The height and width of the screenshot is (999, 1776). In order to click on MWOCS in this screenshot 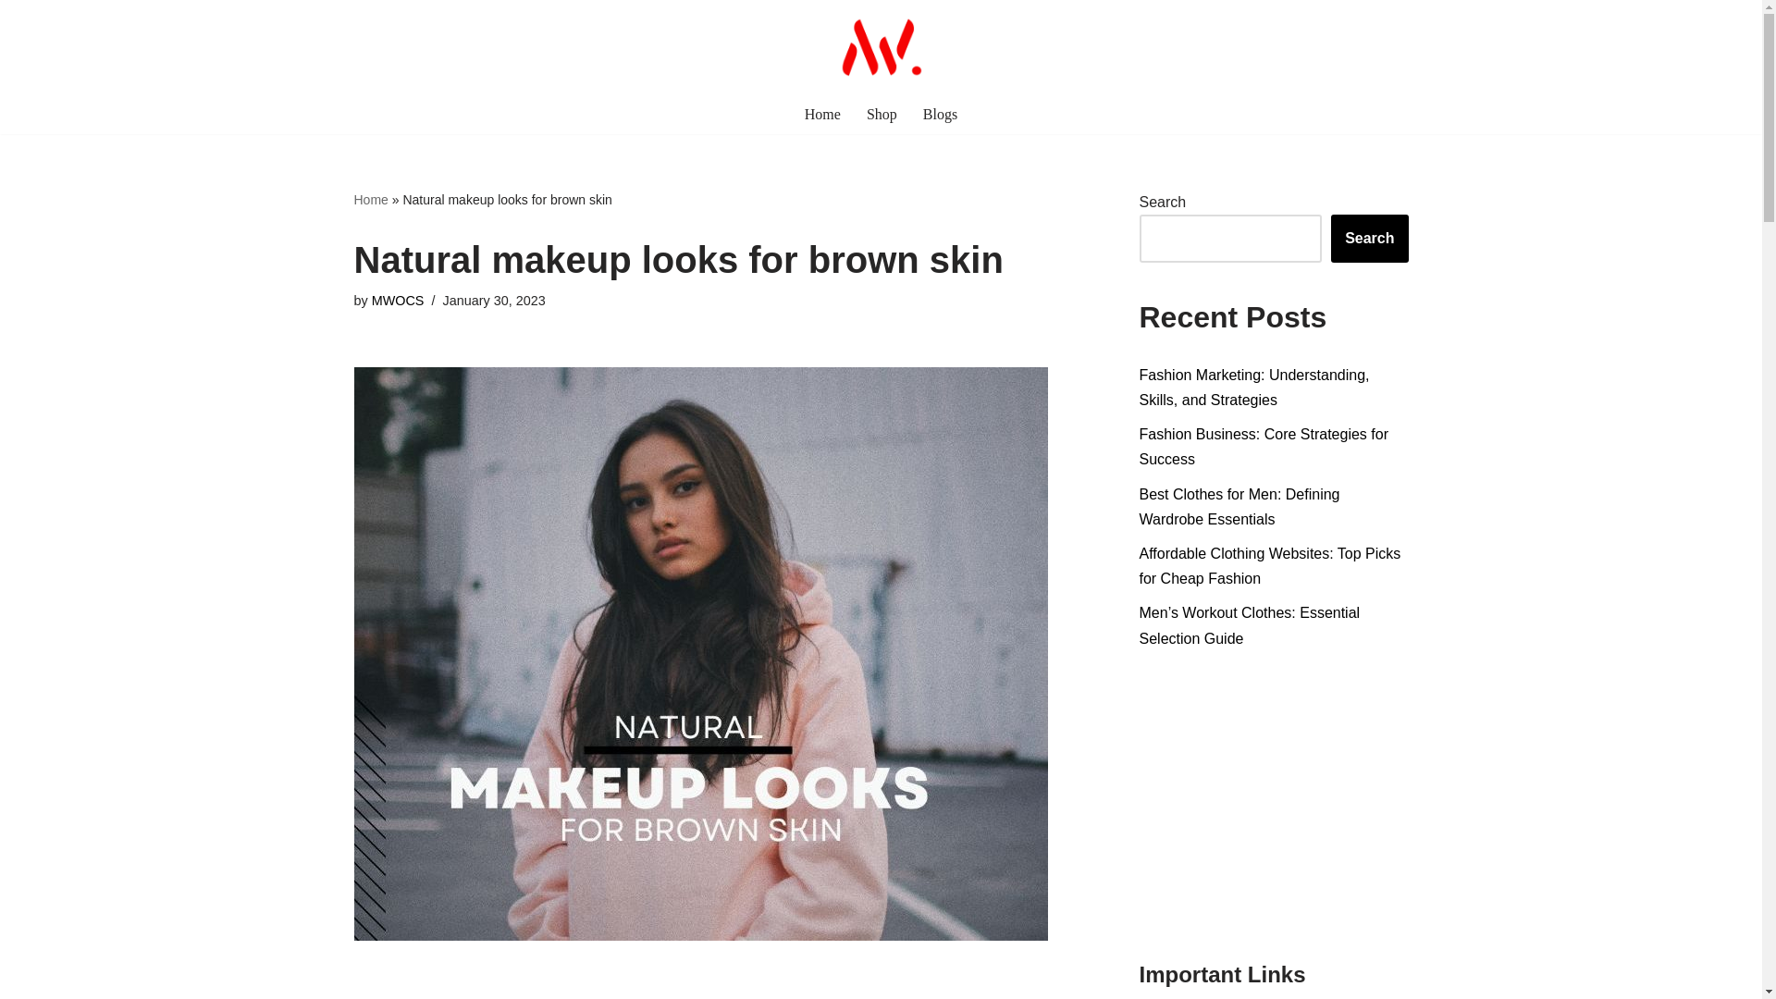, I will do `click(398, 300)`.